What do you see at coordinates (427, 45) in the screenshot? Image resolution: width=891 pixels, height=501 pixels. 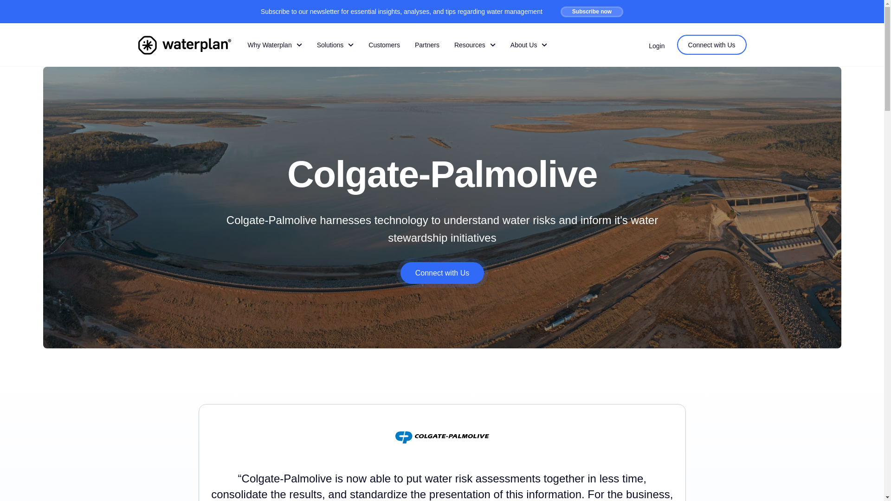 I see `Partners` at bounding box center [427, 45].